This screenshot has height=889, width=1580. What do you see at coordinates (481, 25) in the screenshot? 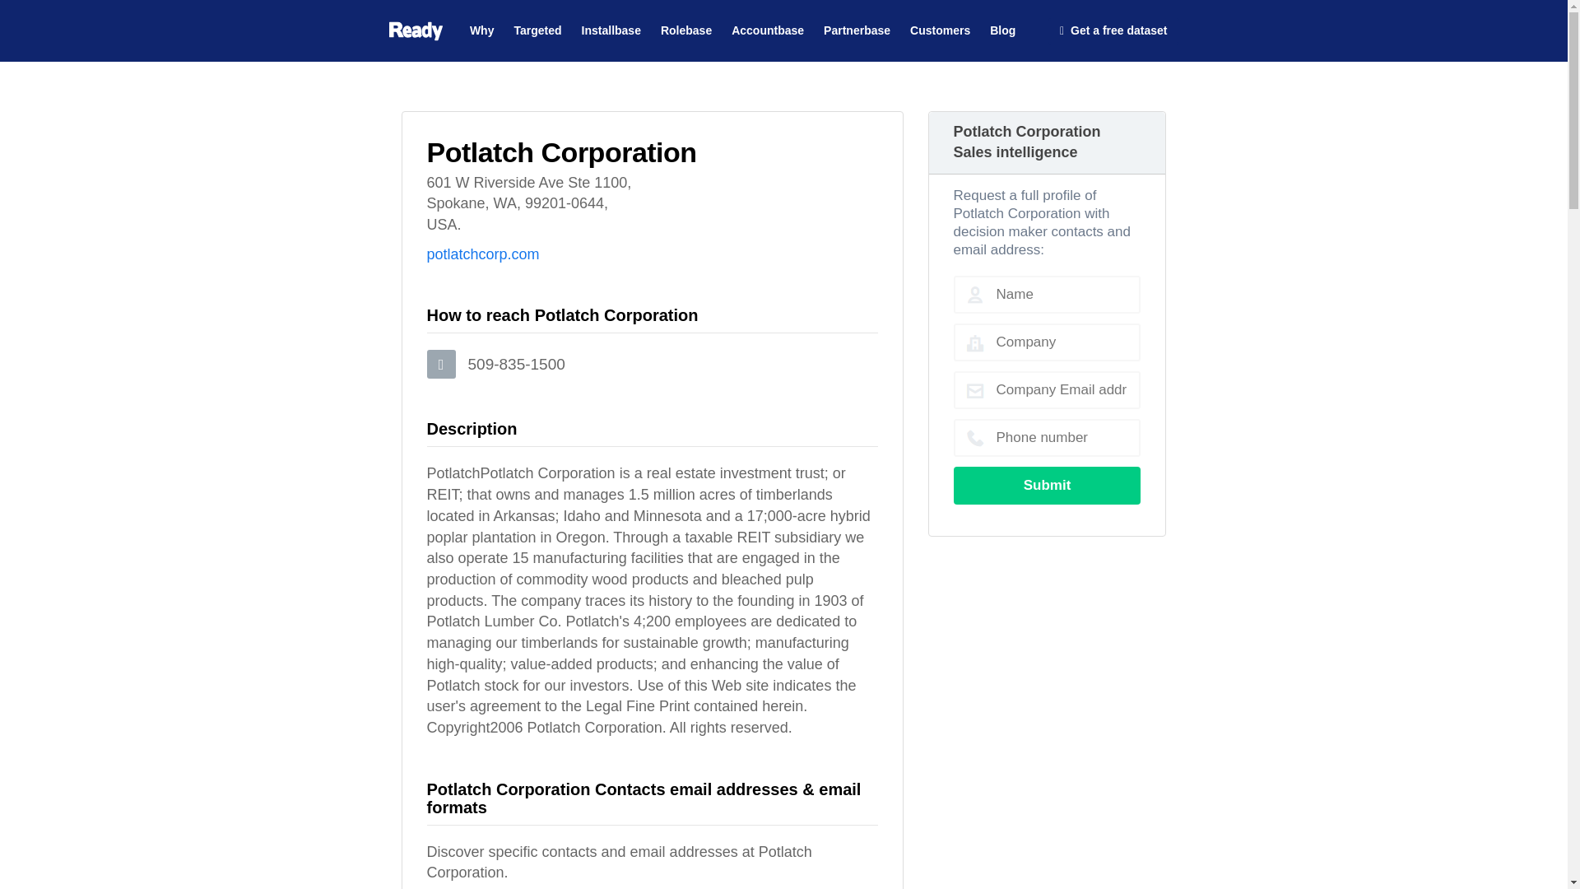
I see `Why` at bounding box center [481, 25].